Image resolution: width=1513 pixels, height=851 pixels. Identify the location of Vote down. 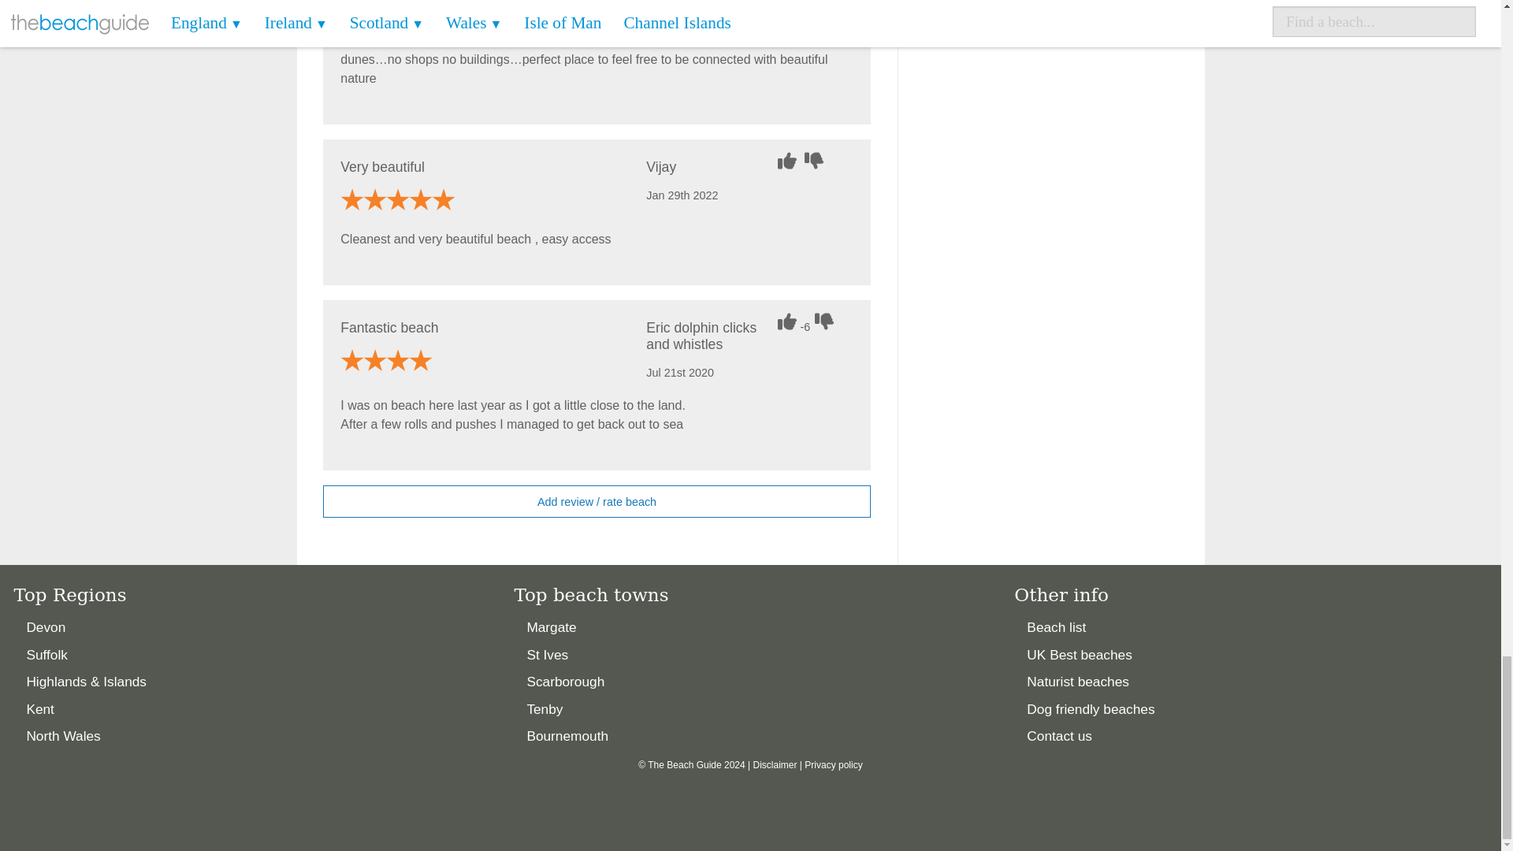
(816, 161).